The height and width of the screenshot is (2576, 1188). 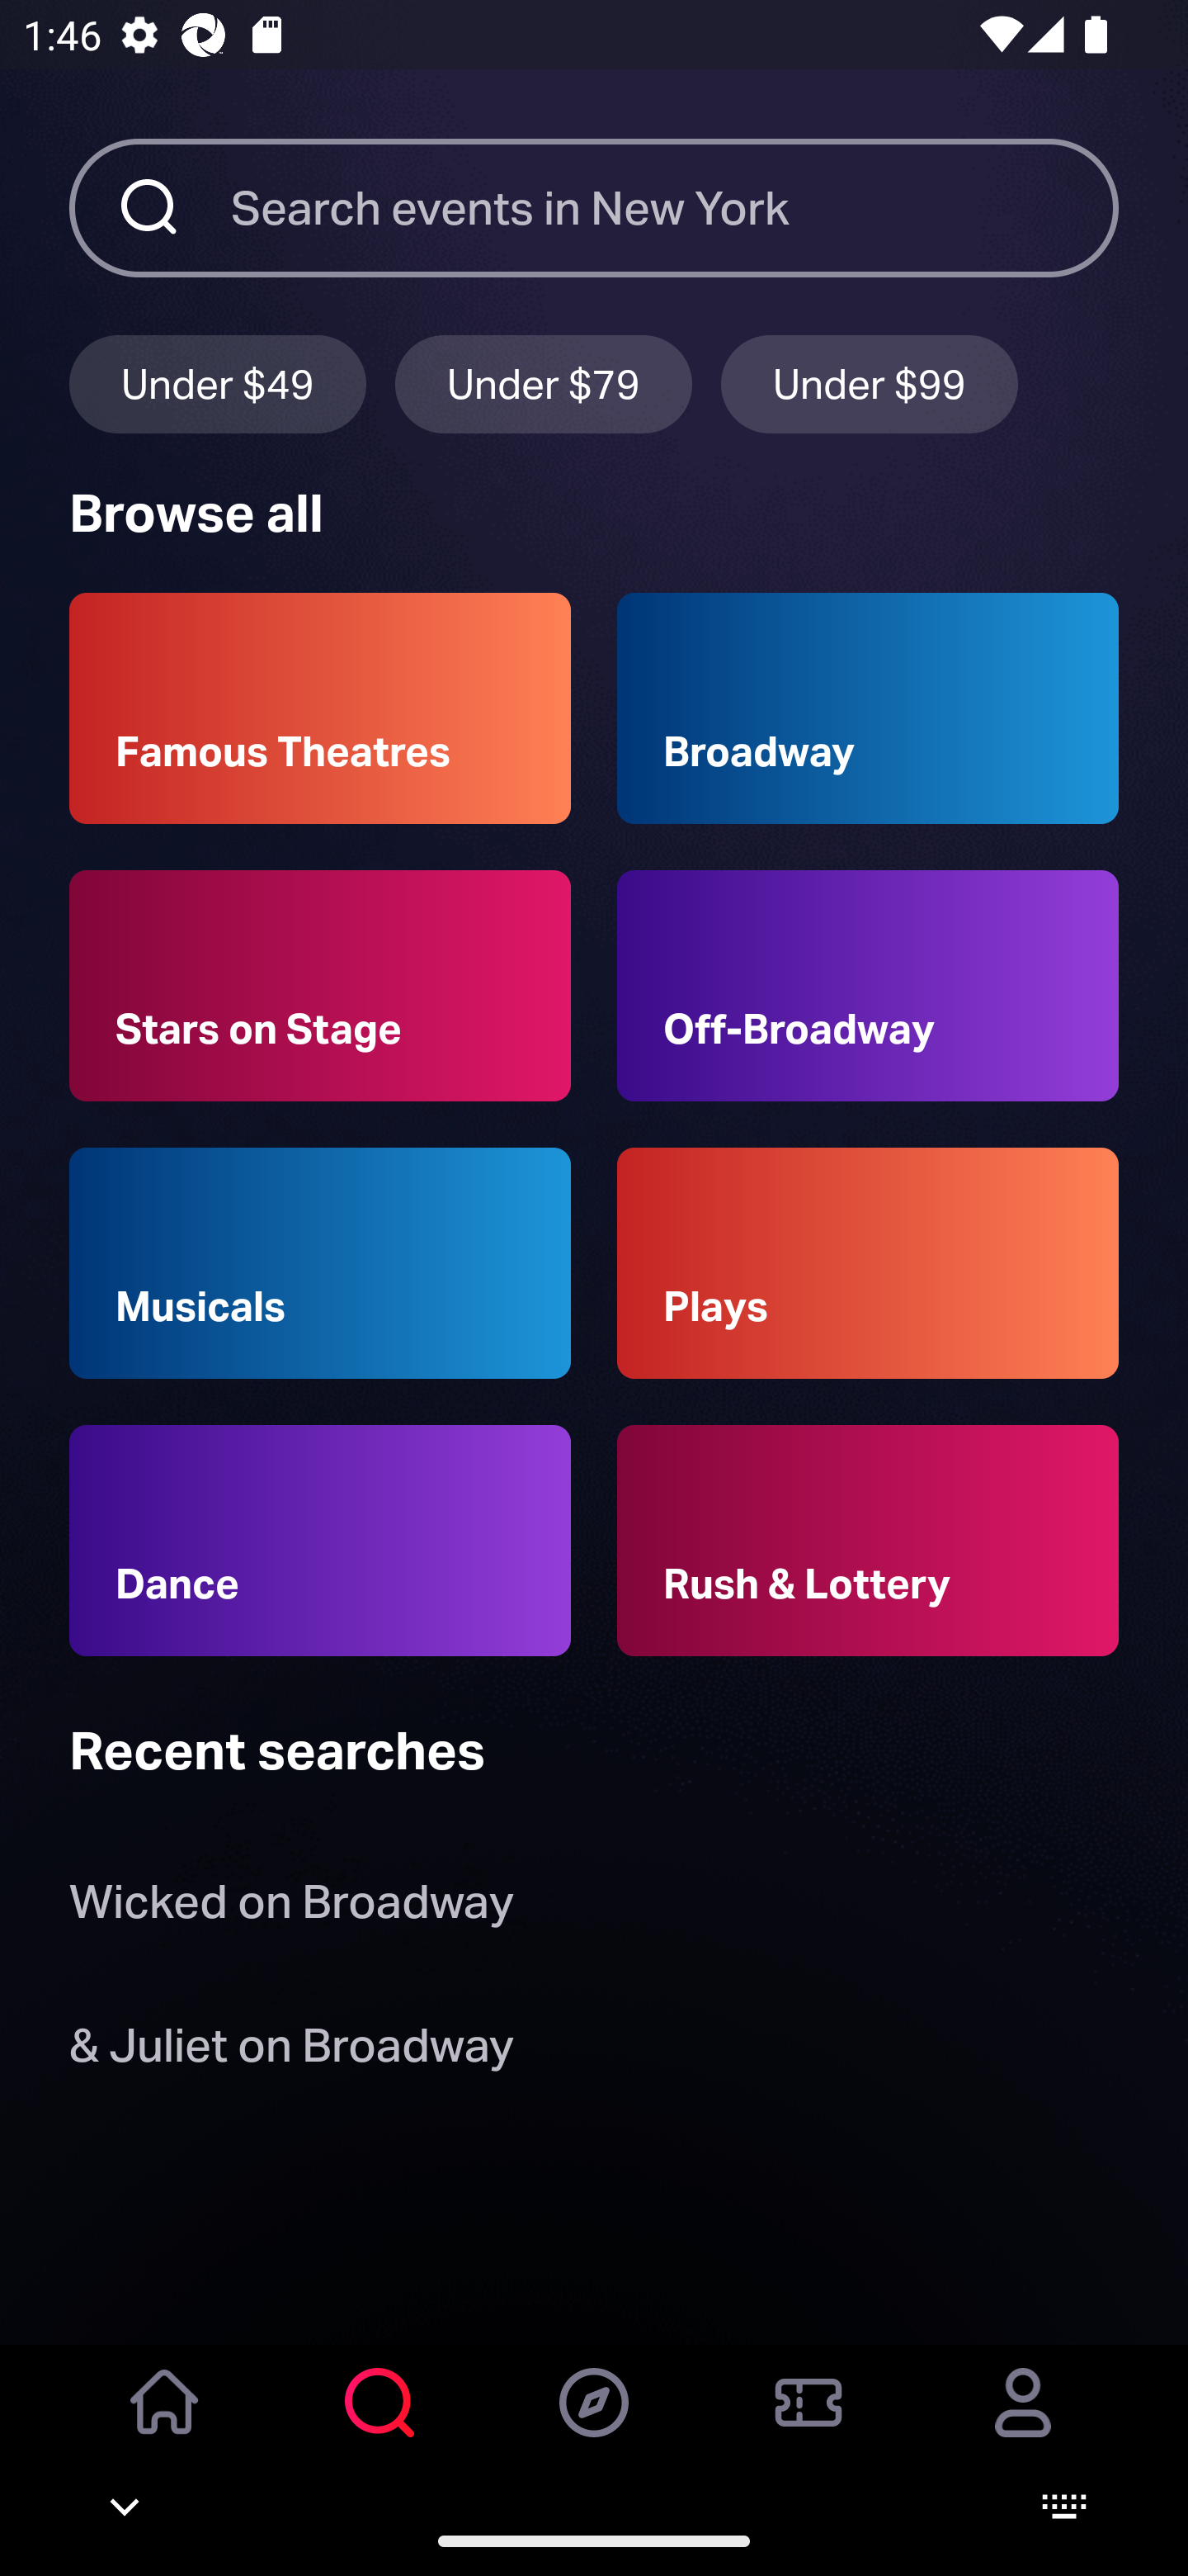 What do you see at coordinates (297, 2051) in the screenshot?
I see `& Juliet on Broadway ` at bounding box center [297, 2051].